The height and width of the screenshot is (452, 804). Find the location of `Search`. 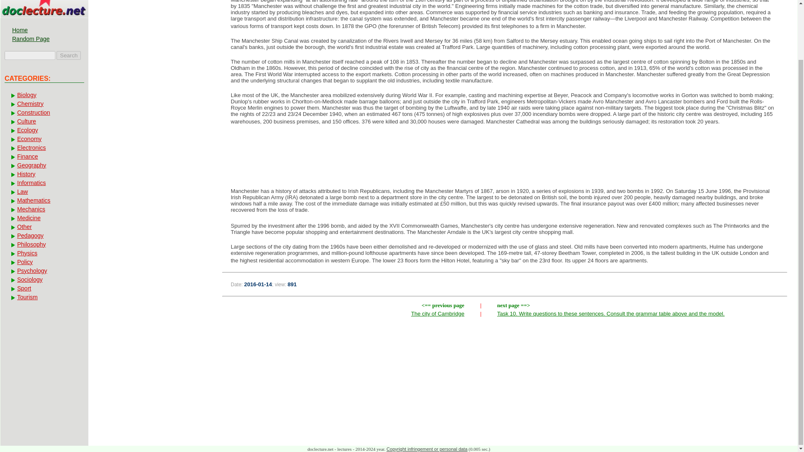

Search is located at coordinates (69, 55).